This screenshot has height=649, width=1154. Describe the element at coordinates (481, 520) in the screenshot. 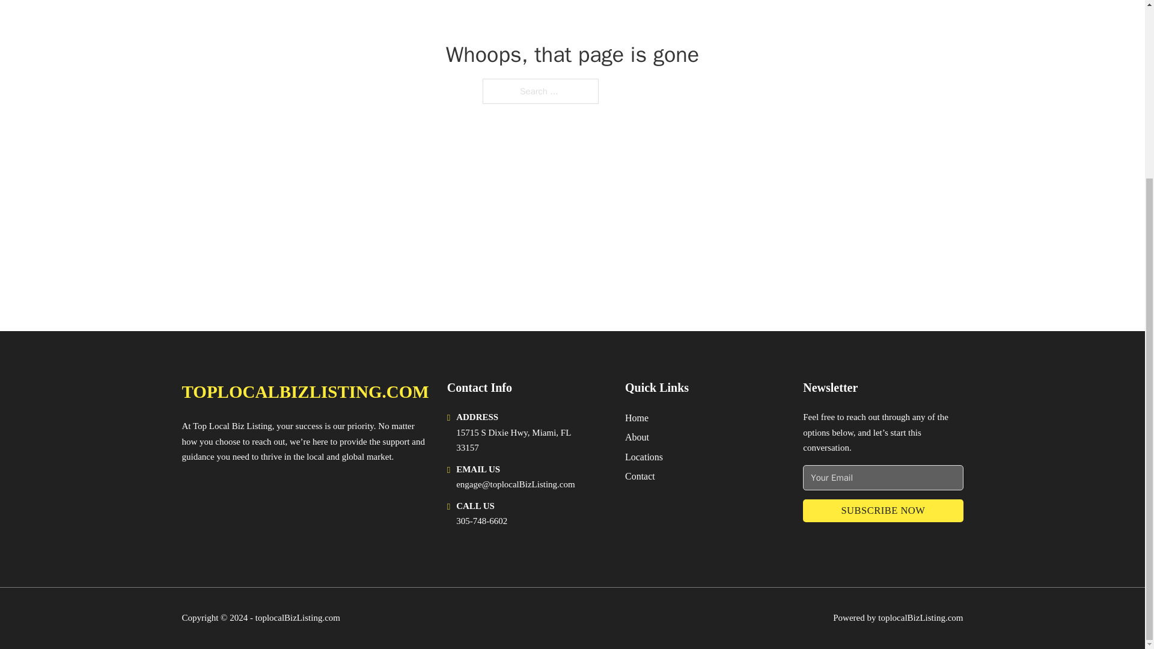

I see `305-748-6602` at that location.